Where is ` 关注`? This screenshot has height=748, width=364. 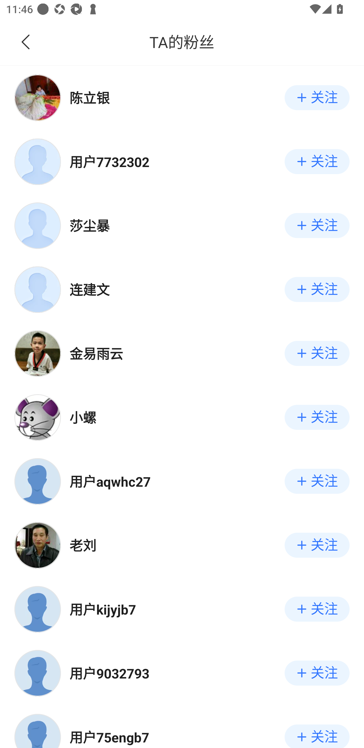  关注 is located at coordinates (317, 289).